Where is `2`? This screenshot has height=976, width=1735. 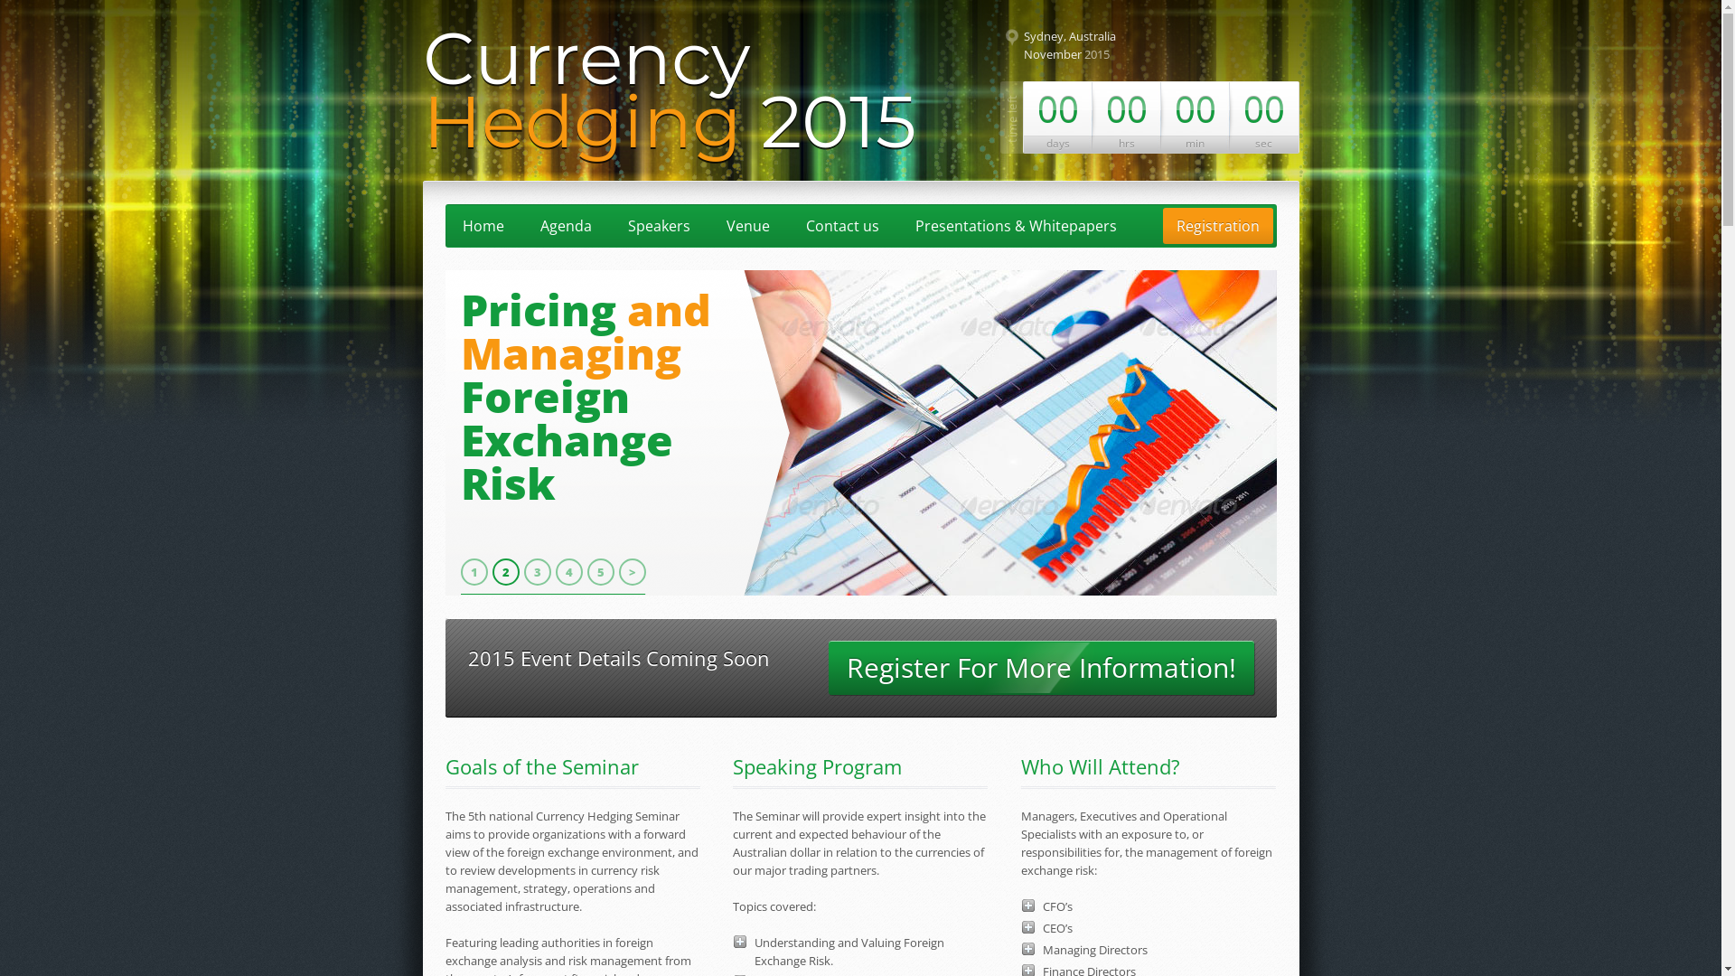
2 is located at coordinates (505, 572).